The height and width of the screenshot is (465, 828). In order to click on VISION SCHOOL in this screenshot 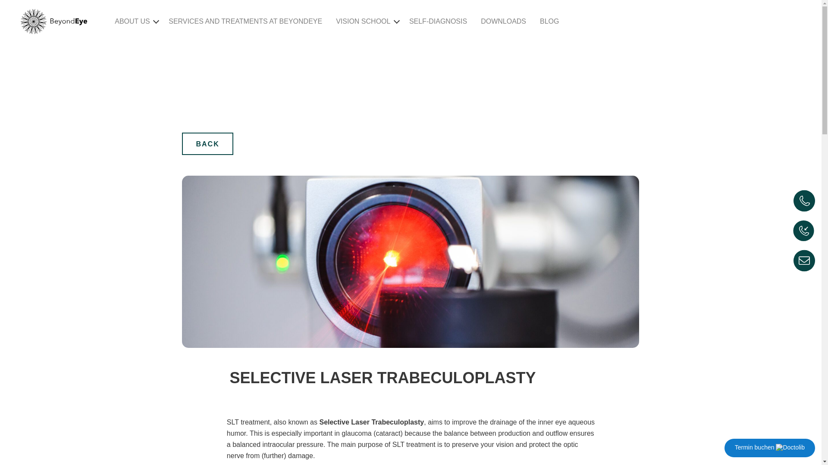, I will do `click(363, 22)`.